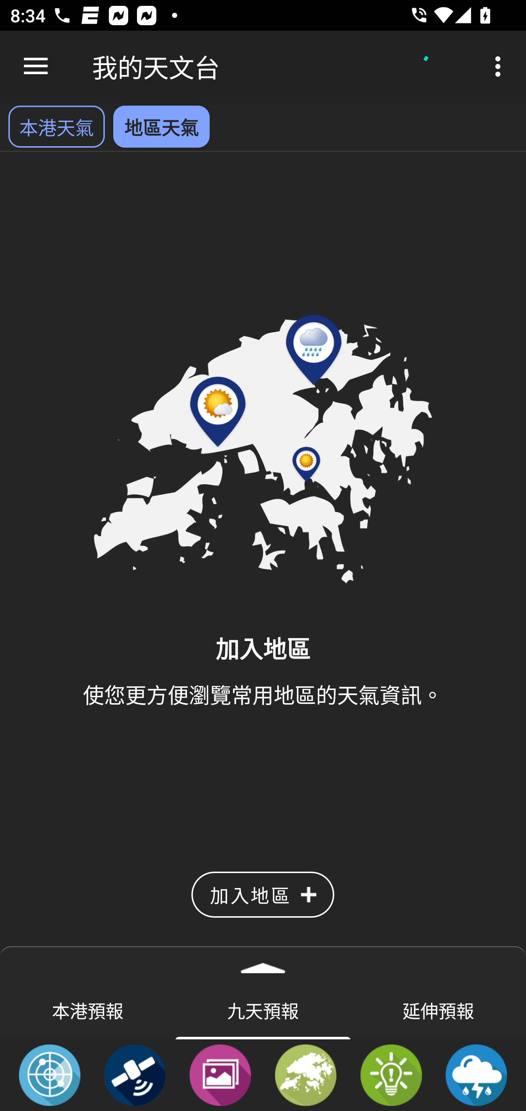  Describe the element at coordinates (391, 1074) in the screenshot. I see `天氣提示` at that location.